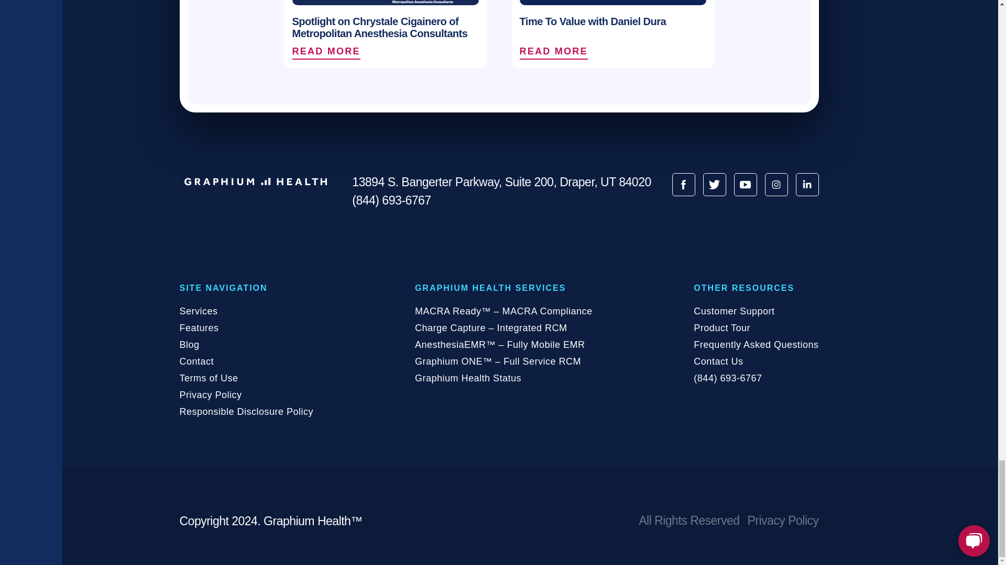  What do you see at coordinates (807, 184) in the screenshot?
I see `Linkedin` at bounding box center [807, 184].